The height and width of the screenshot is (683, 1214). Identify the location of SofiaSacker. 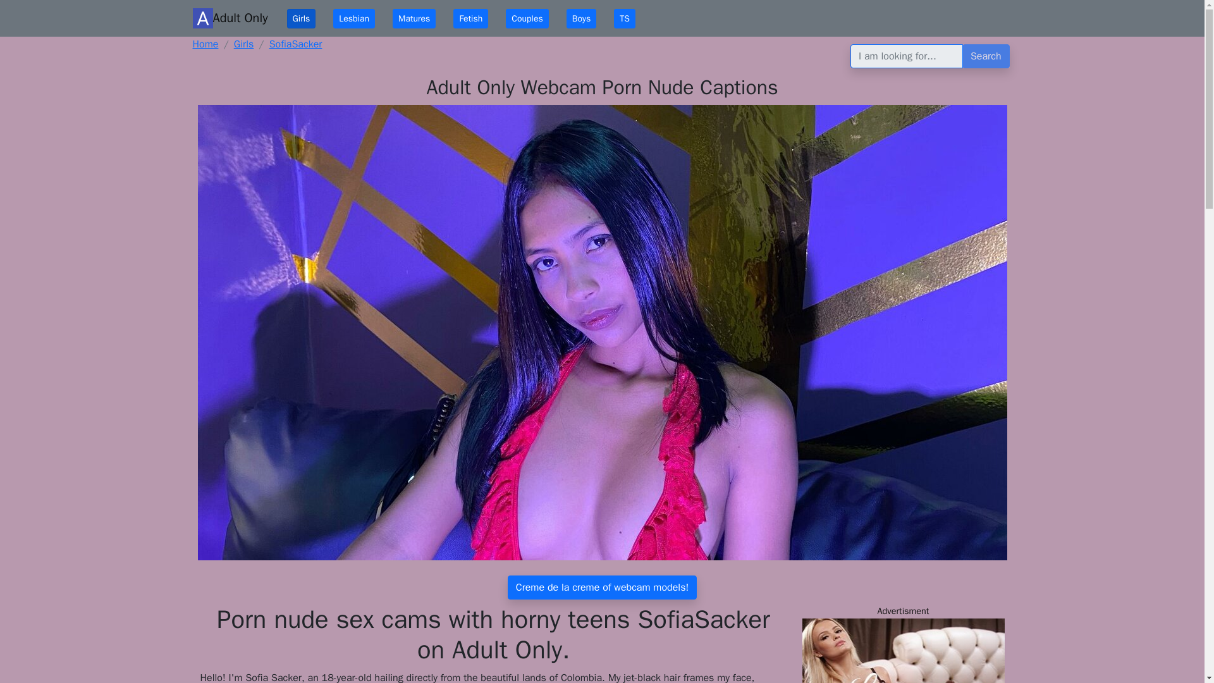
(296, 44).